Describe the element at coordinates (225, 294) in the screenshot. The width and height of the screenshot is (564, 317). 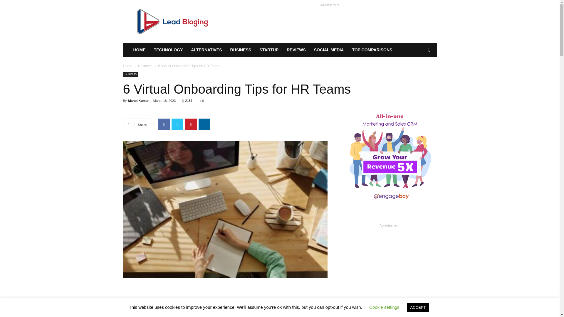
I see `Advertisement` at that location.